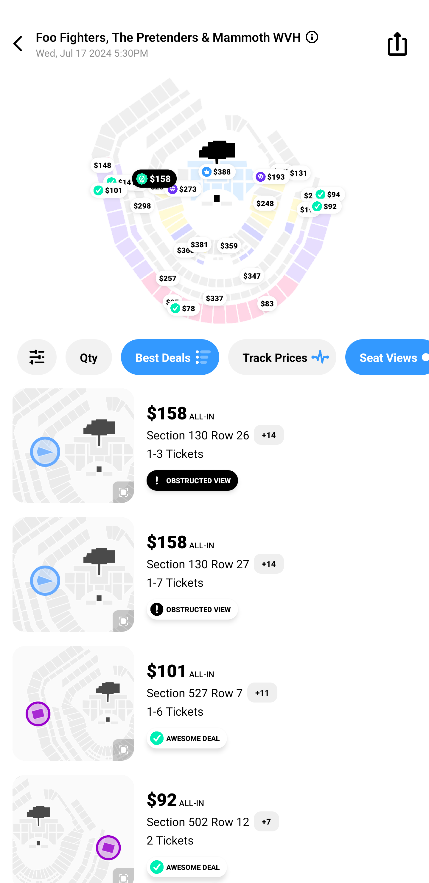 The width and height of the screenshot is (429, 883). I want to click on Track Prices, so click(282, 357).